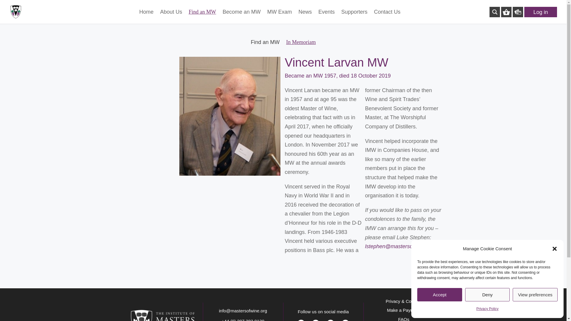 The image size is (571, 321). What do you see at coordinates (487, 309) in the screenshot?
I see `Privacy Policy` at bounding box center [487, 309].